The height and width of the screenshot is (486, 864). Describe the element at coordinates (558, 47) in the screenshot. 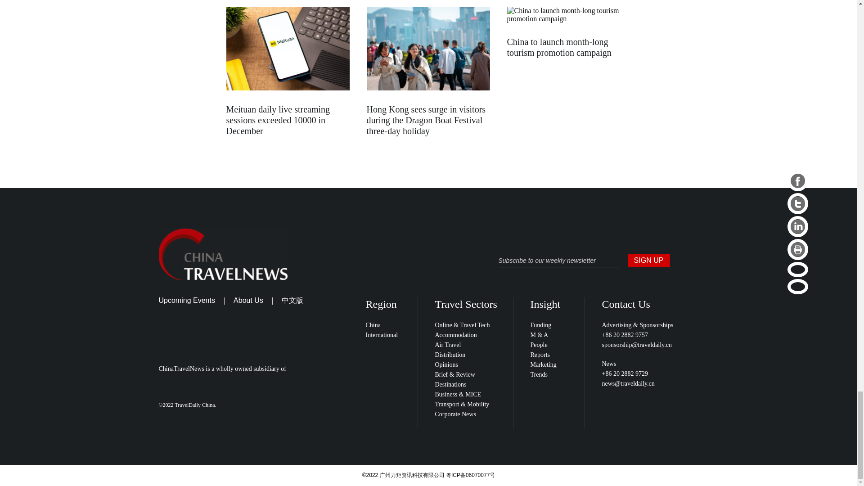

I see `China to launch month-long tourism promotion campaign` at that location.